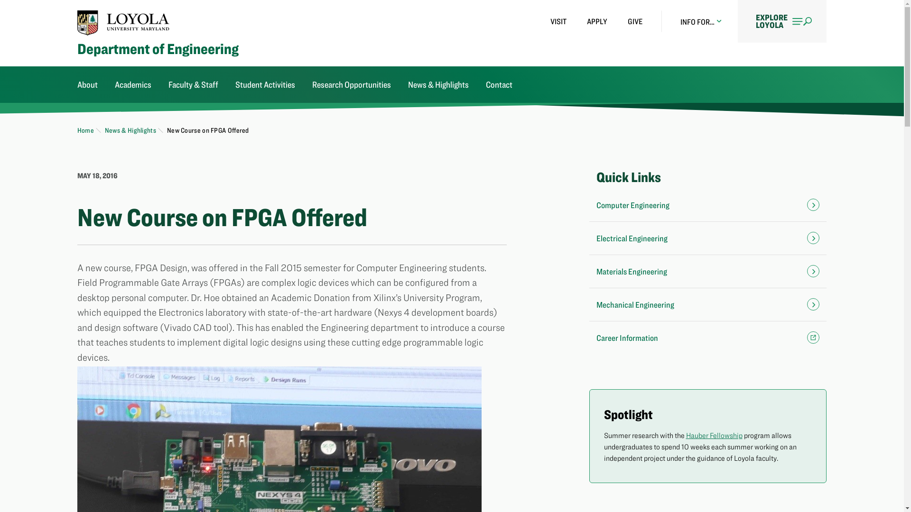 Image resolution: width=911 pixels, height=512 pixels. Describe the element at coordinates (635, 21) in the screenshot. I see `GIVE` at that location.